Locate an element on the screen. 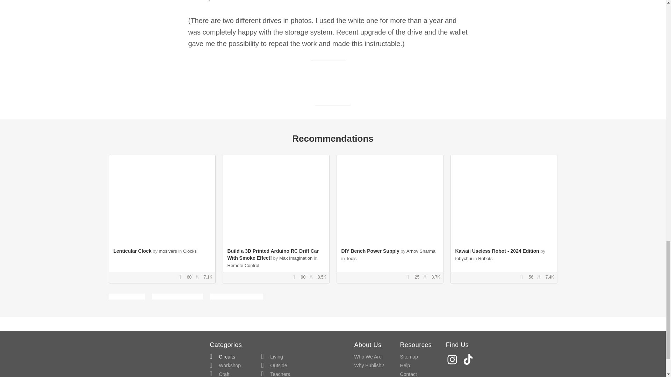  Robots is located at coordinates (485, 258).